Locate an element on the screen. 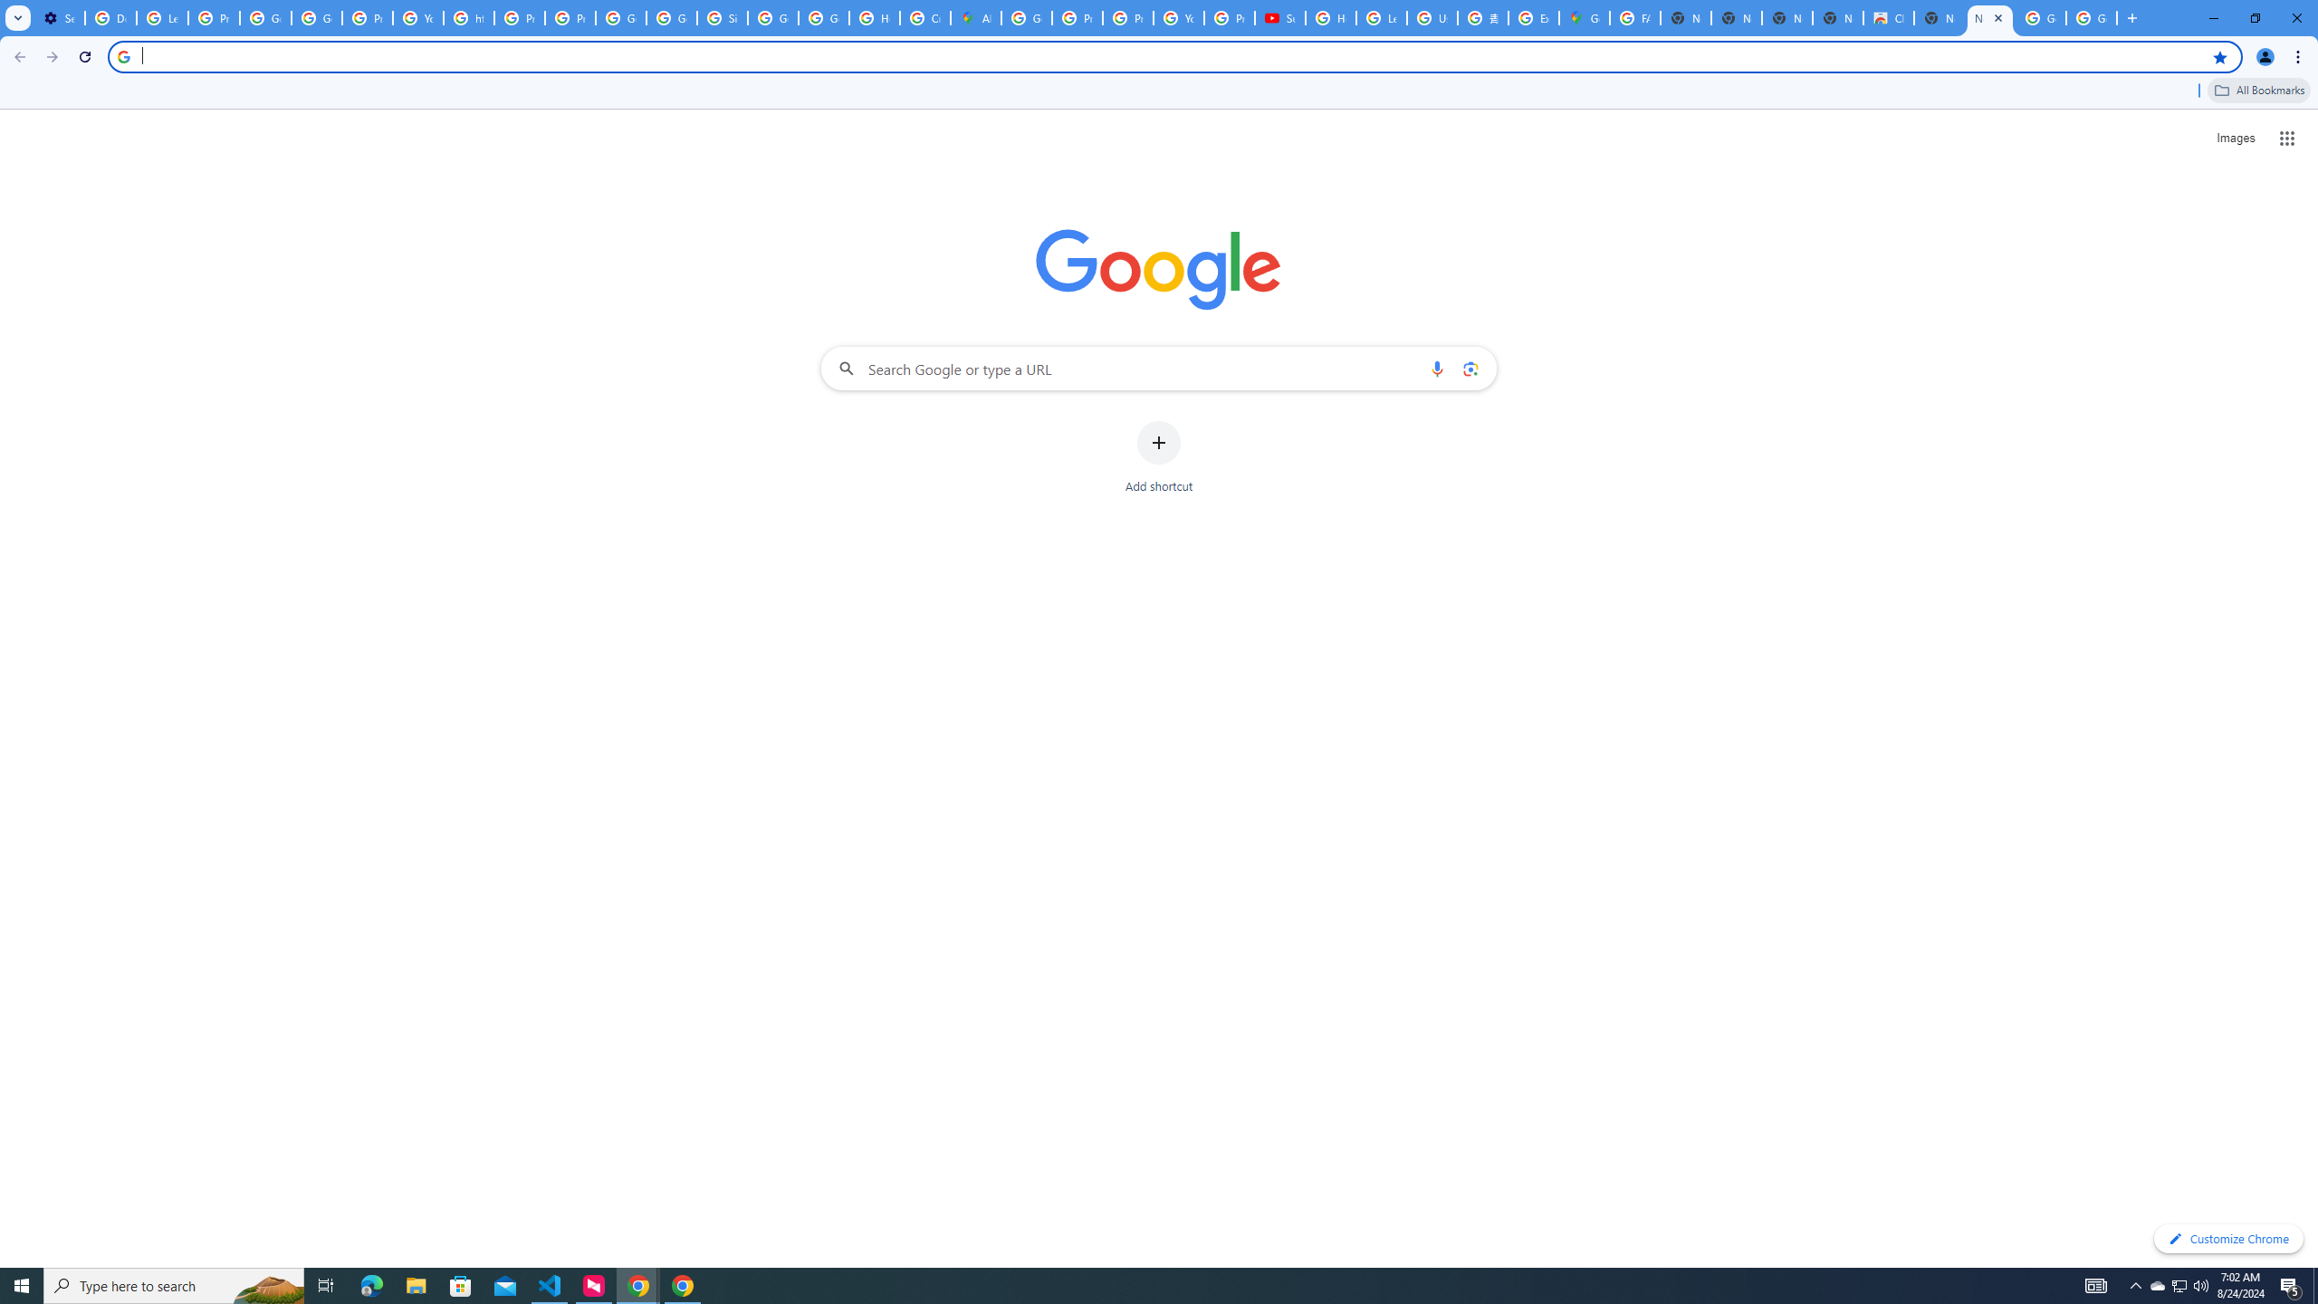 The image size is (2318, 1304). Explore new street-level details - Google Maps Help is located at coordinates (1533, 18).